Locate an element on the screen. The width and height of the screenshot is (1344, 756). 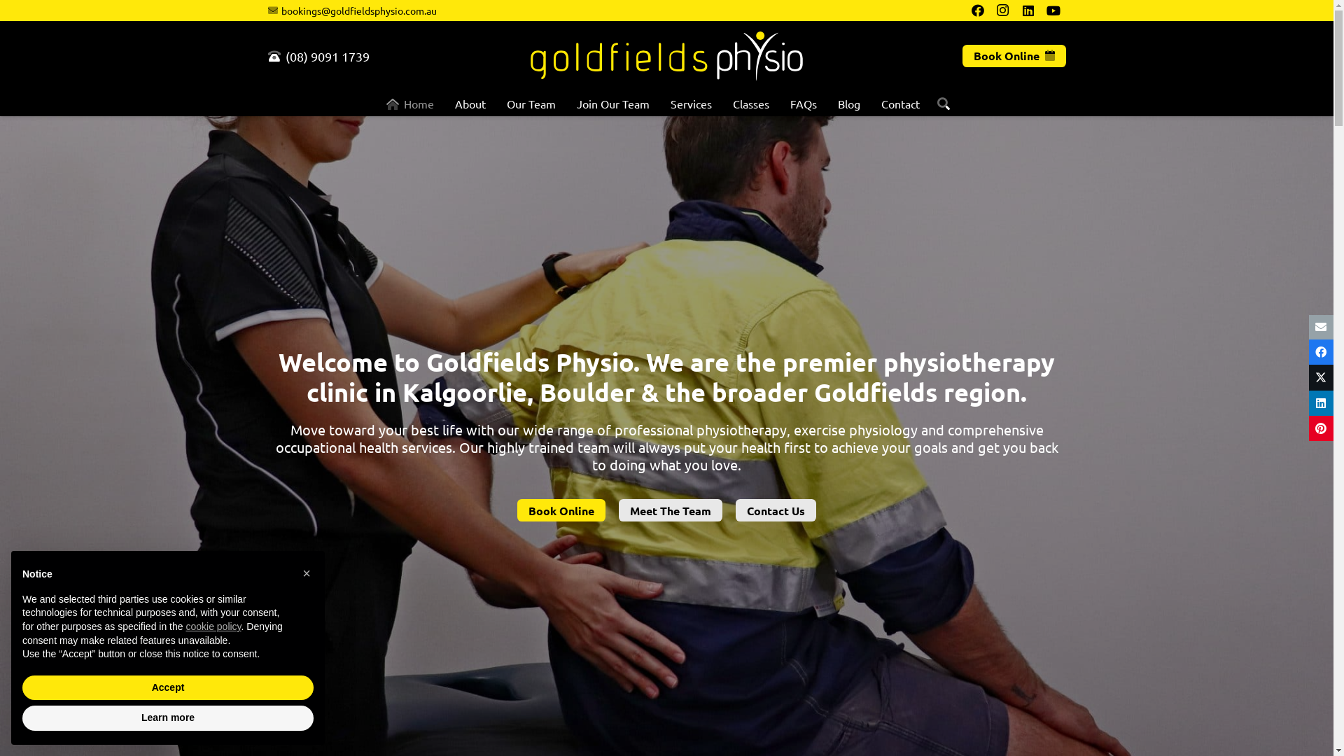
Share this is located at coordinates (1322, 403).